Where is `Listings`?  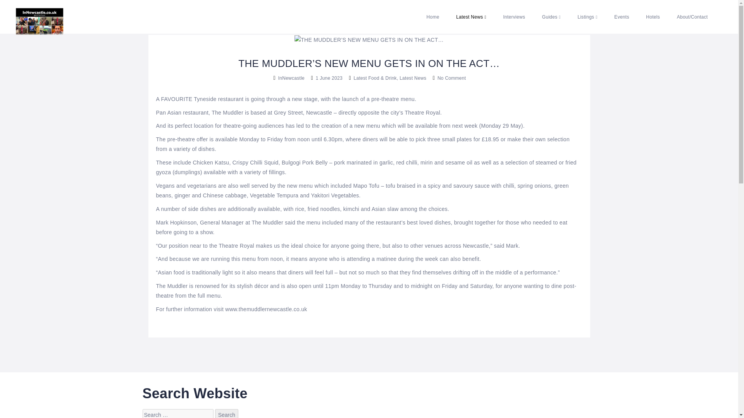 Listings is located at coordinates (587, 17).